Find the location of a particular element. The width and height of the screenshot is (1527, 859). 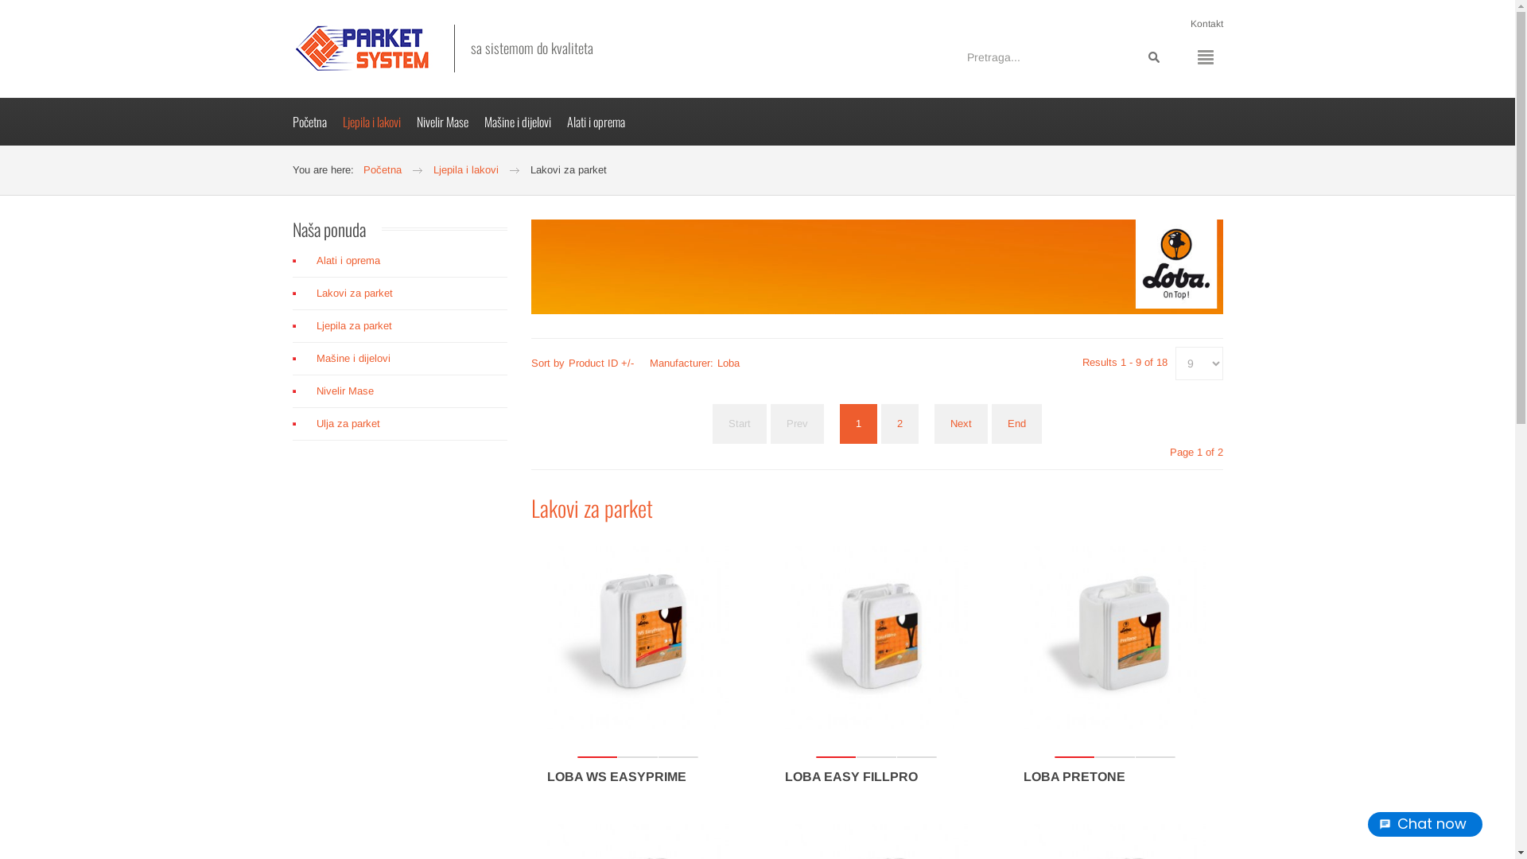

Nivelir Mase is located at coordinates (450, 122).